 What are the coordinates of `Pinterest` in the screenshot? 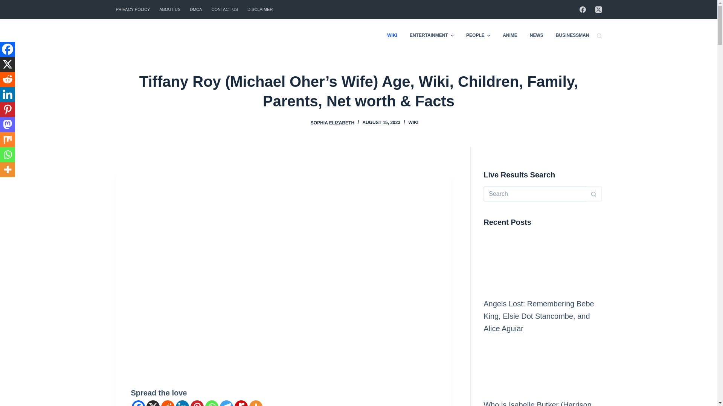 It's located at (197, 403).